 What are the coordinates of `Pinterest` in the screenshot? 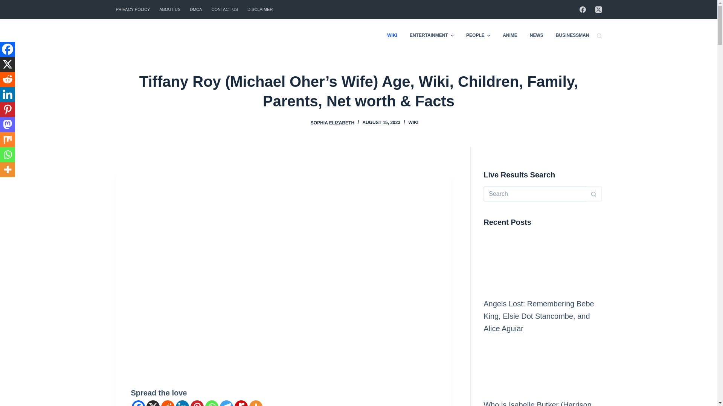 It's located at (197, 403).